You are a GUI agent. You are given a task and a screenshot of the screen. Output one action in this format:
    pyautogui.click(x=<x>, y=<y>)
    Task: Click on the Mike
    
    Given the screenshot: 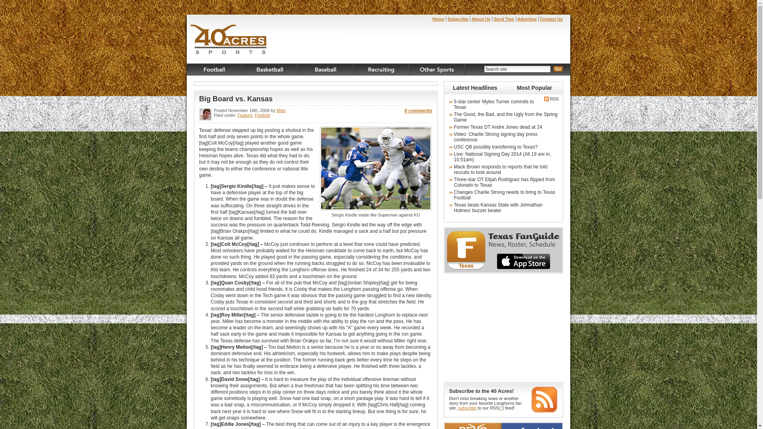 What is the action you would take?
    pyautogui.click(x=281, y=110)
    